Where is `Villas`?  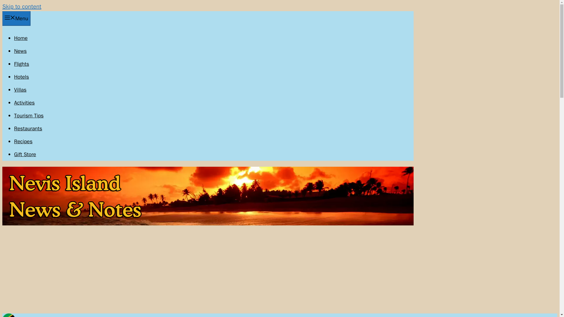 Villas is located at coordinates (20, 90).